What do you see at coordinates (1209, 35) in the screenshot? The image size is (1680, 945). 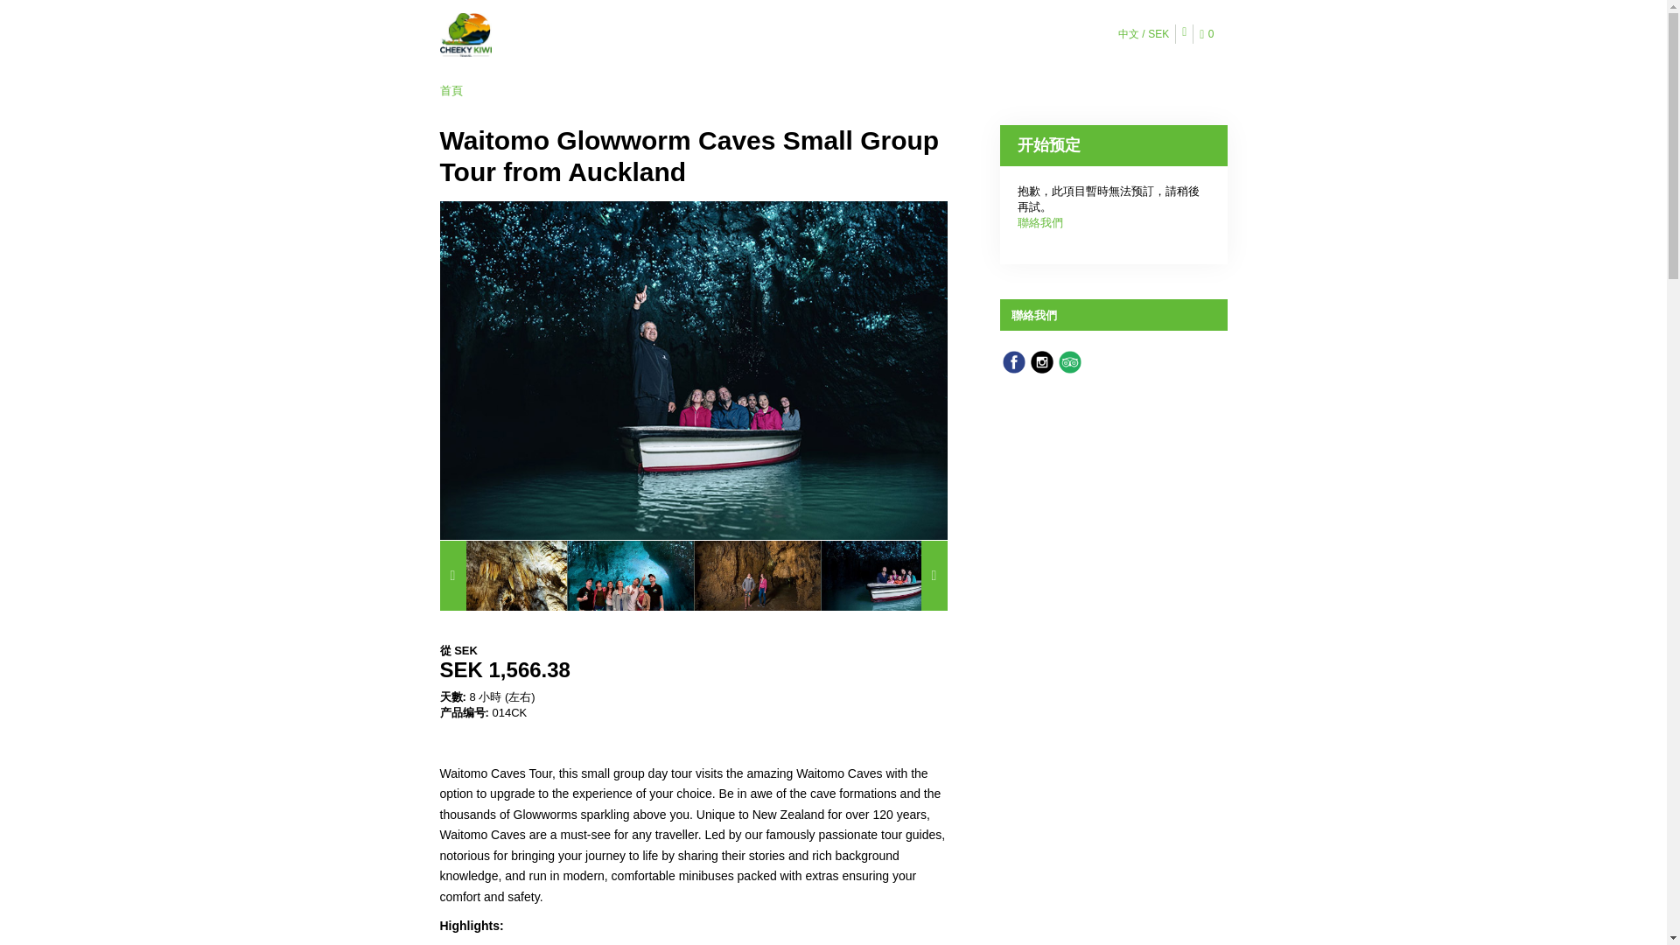 I see `0` at bounding box center [1209, 35].